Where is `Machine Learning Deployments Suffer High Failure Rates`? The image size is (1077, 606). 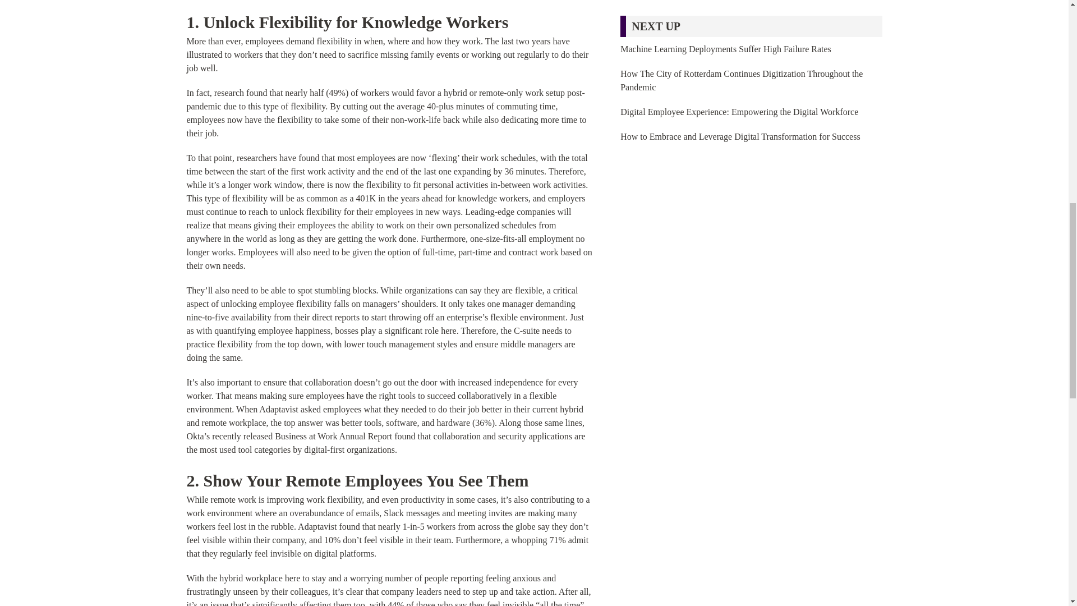
Machine Learning Deployments Suffer High Failure Rates is located at coordinates (726, 49).